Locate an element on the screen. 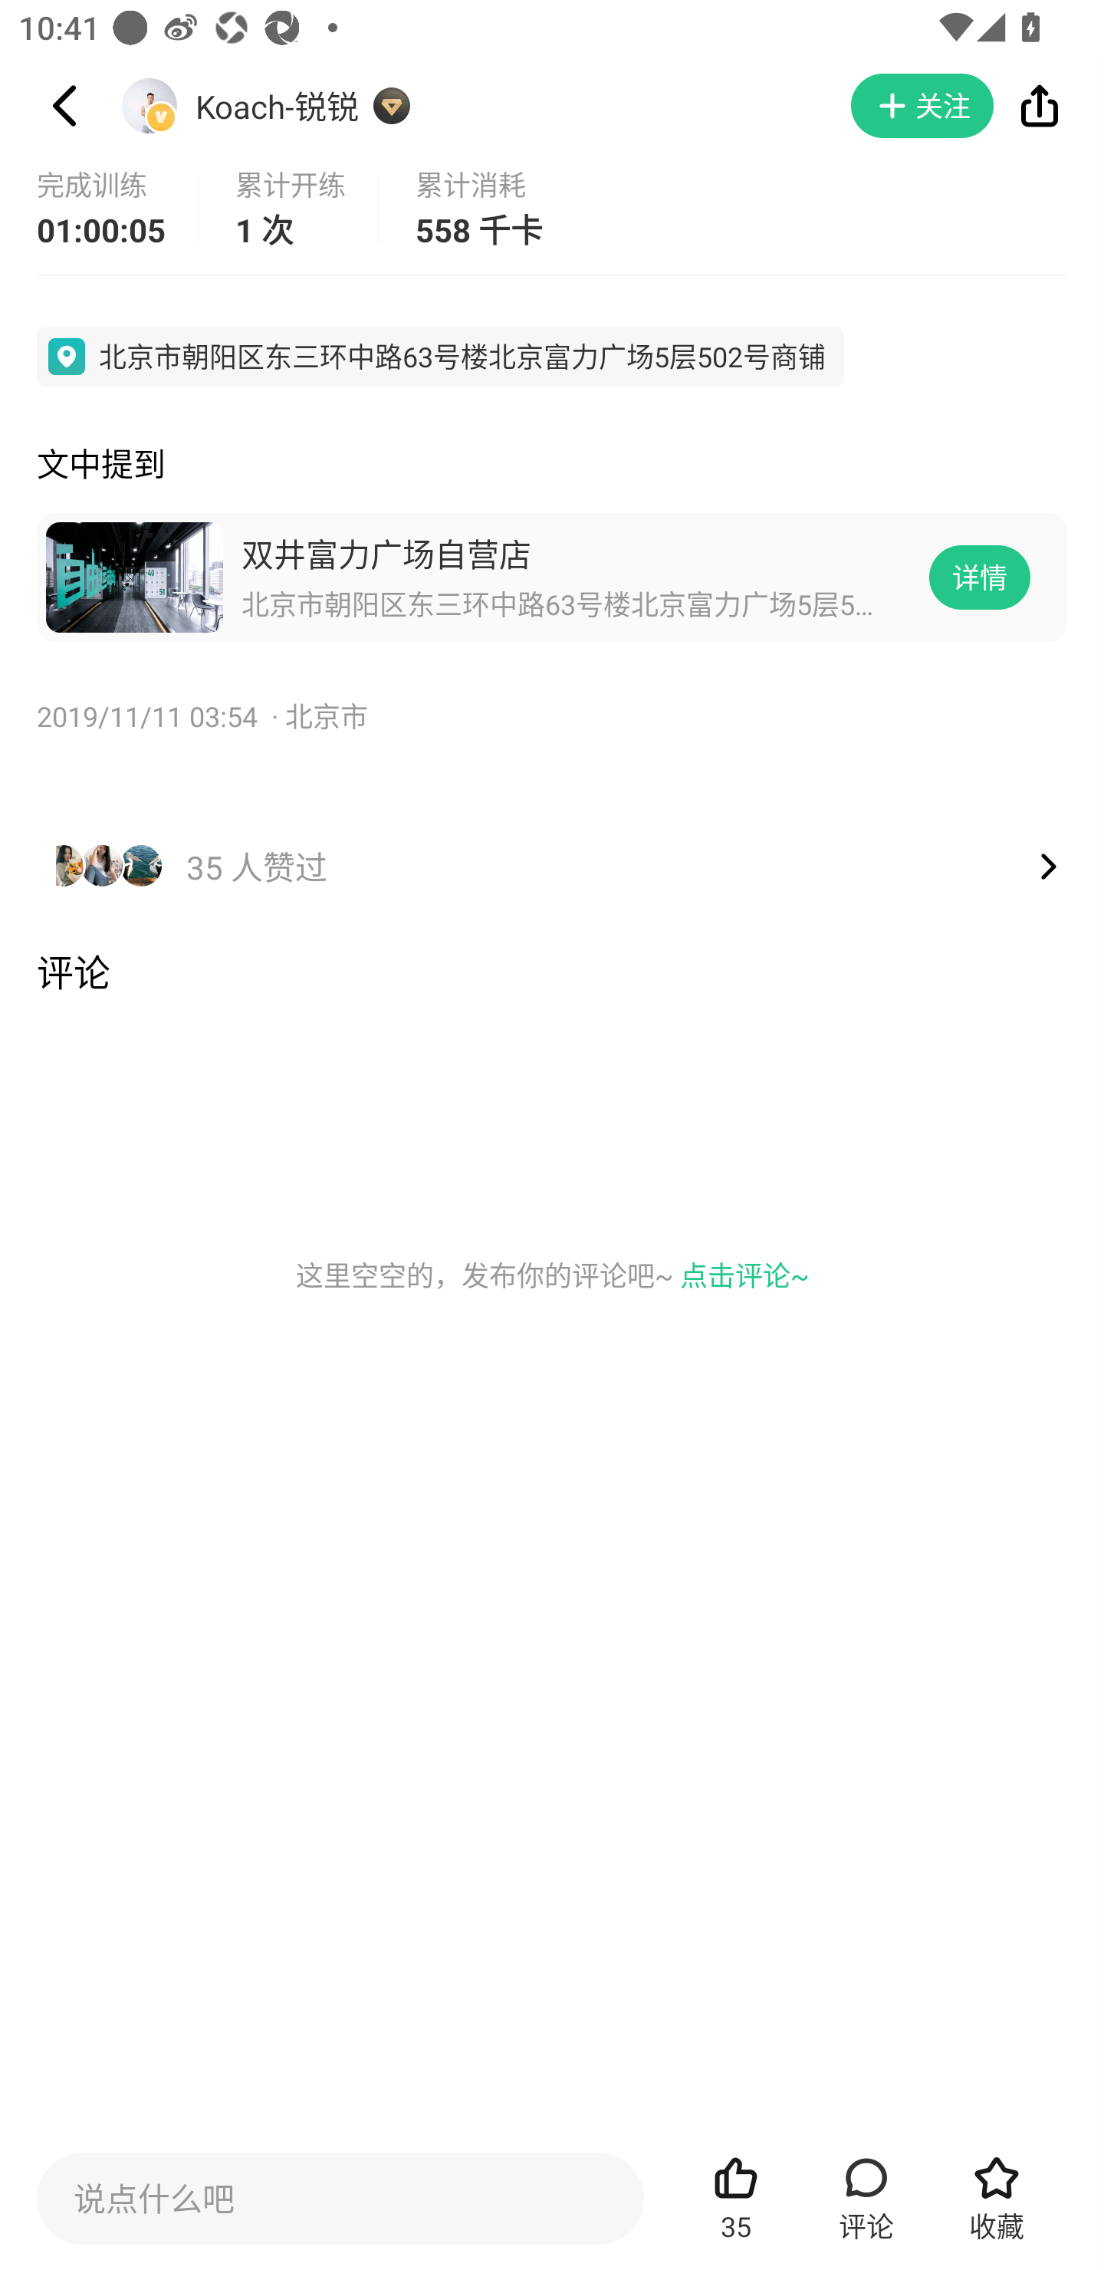 The image size is (1104, 2270). 完成训练 01:00:05 累计开练 1 次 累计消耗 558 千卡 is located at coordinates (552, 209).